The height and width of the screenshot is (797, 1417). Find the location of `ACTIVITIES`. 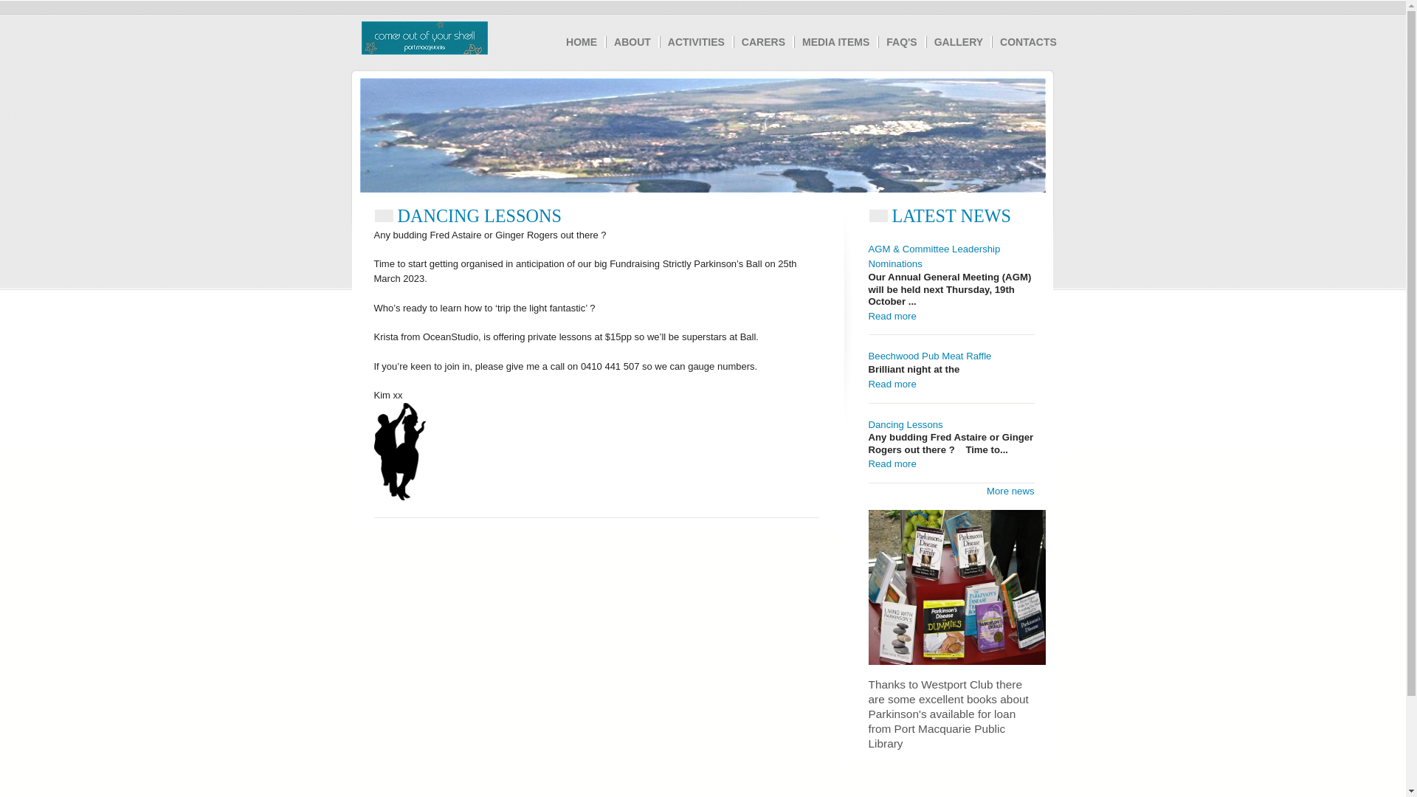

ACTIVITIES is located at coordinates (697, 42).